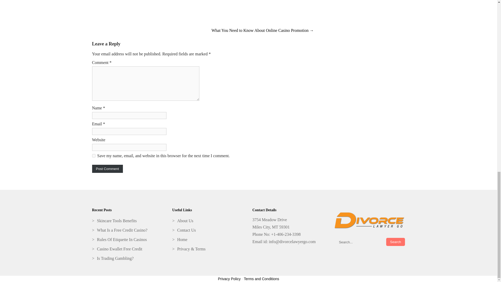 Image resolution: width=501 pixels, height=282 pixels. I want to click on Casino Ewallet Free Credit , so click(128, 249).